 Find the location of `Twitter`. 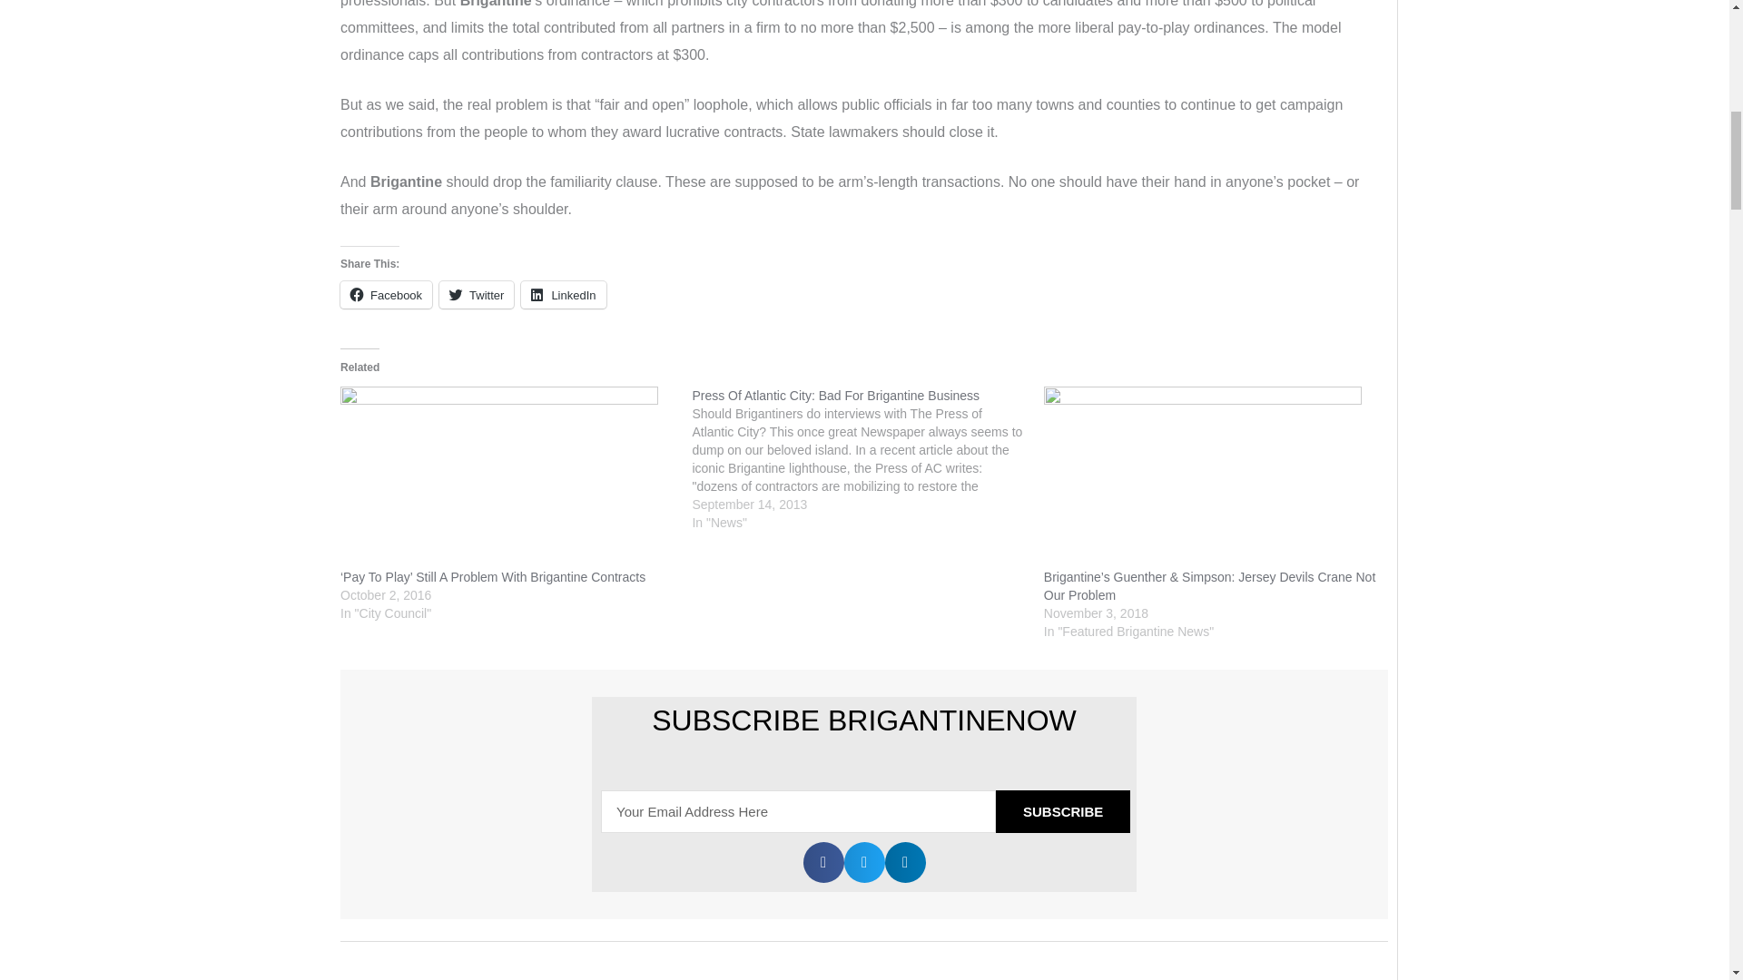

Twitter is located at coordinates (476, 294).